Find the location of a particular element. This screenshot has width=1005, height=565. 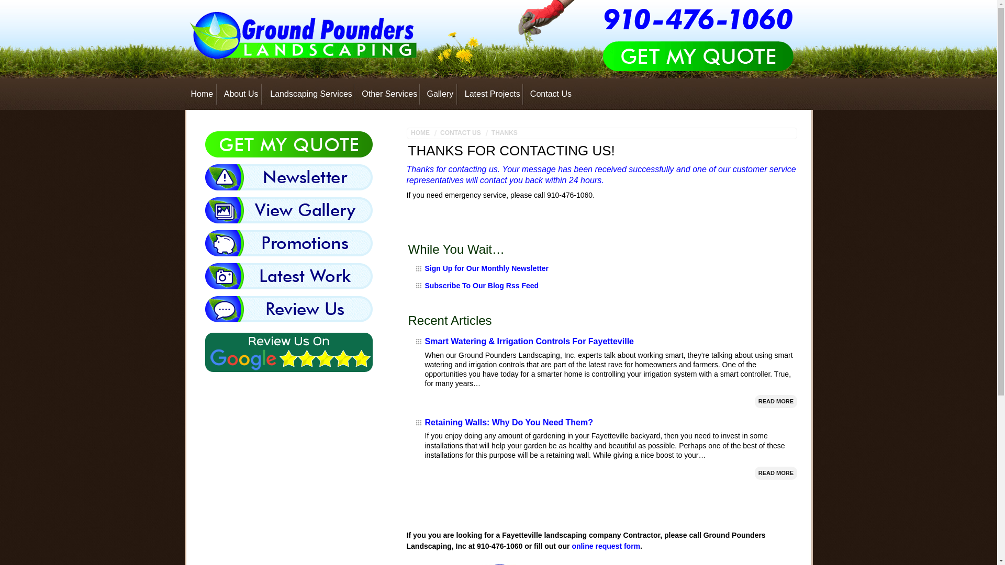

Gallery is located at coordinates (439, 94).